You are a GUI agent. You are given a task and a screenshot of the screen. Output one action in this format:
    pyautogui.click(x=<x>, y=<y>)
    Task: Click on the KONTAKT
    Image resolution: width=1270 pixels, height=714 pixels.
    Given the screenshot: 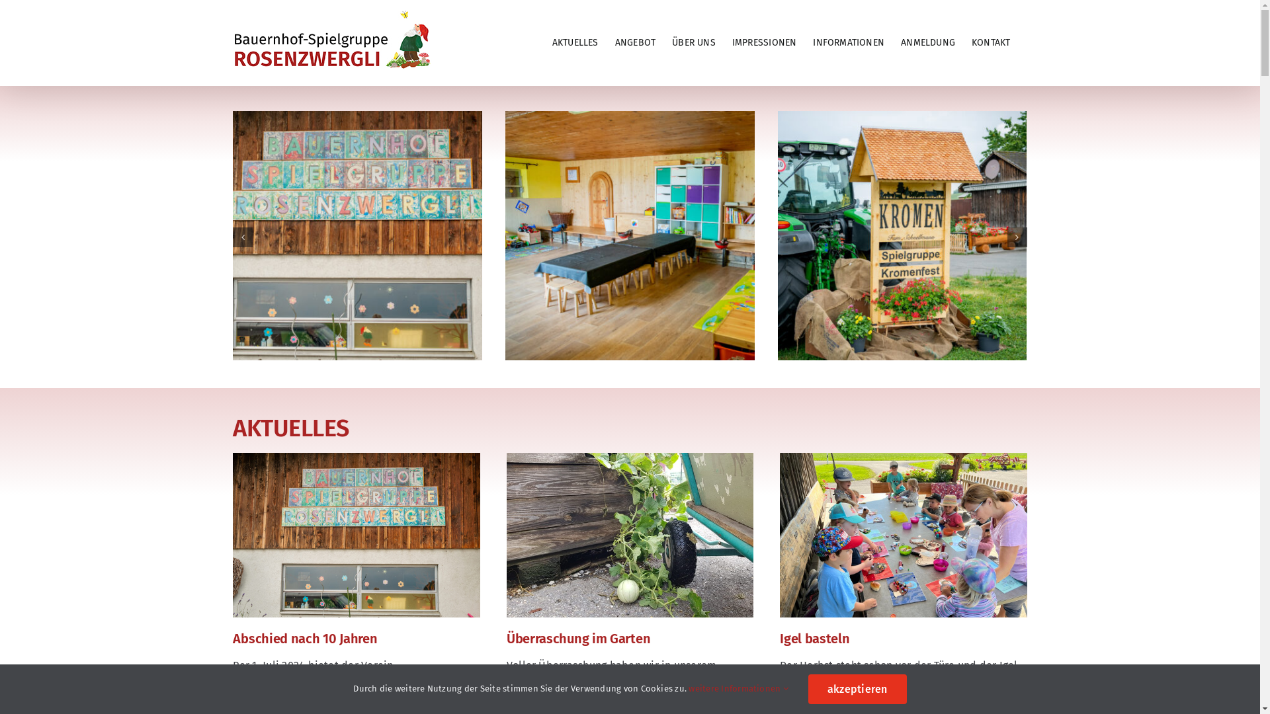 What is the action you would take?
    pyautogui.click(x=991, y=43)
    